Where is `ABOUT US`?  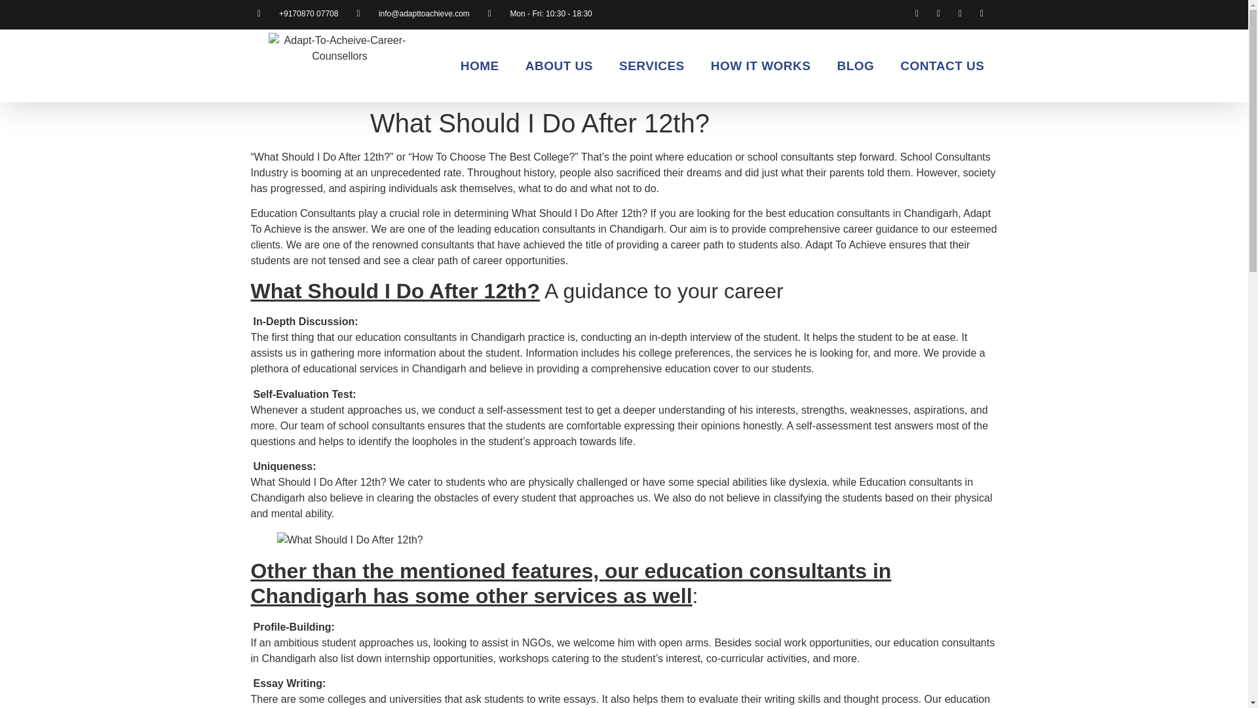
ABOUT US is located at coordinates (559, 66).